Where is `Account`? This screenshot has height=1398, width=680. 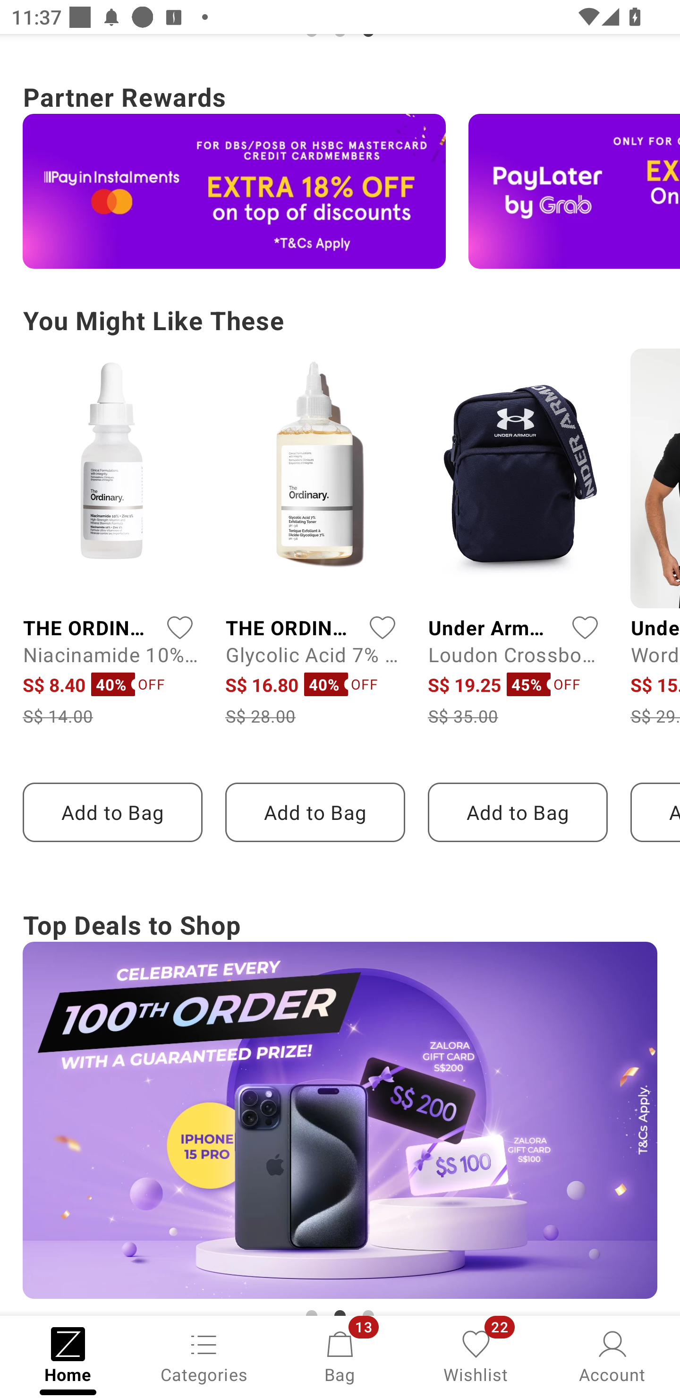 Account is located at coordinates (612, 1355).